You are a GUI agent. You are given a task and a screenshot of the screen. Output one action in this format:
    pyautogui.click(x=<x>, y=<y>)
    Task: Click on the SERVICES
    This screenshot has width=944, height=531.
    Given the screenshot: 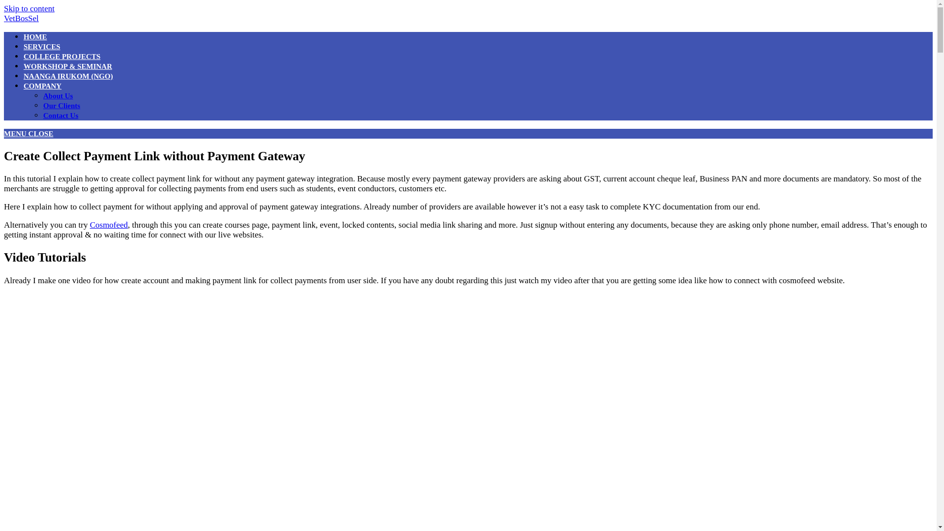 What is the action you would take?
    pyautogui.click(x=42, y=46)
    